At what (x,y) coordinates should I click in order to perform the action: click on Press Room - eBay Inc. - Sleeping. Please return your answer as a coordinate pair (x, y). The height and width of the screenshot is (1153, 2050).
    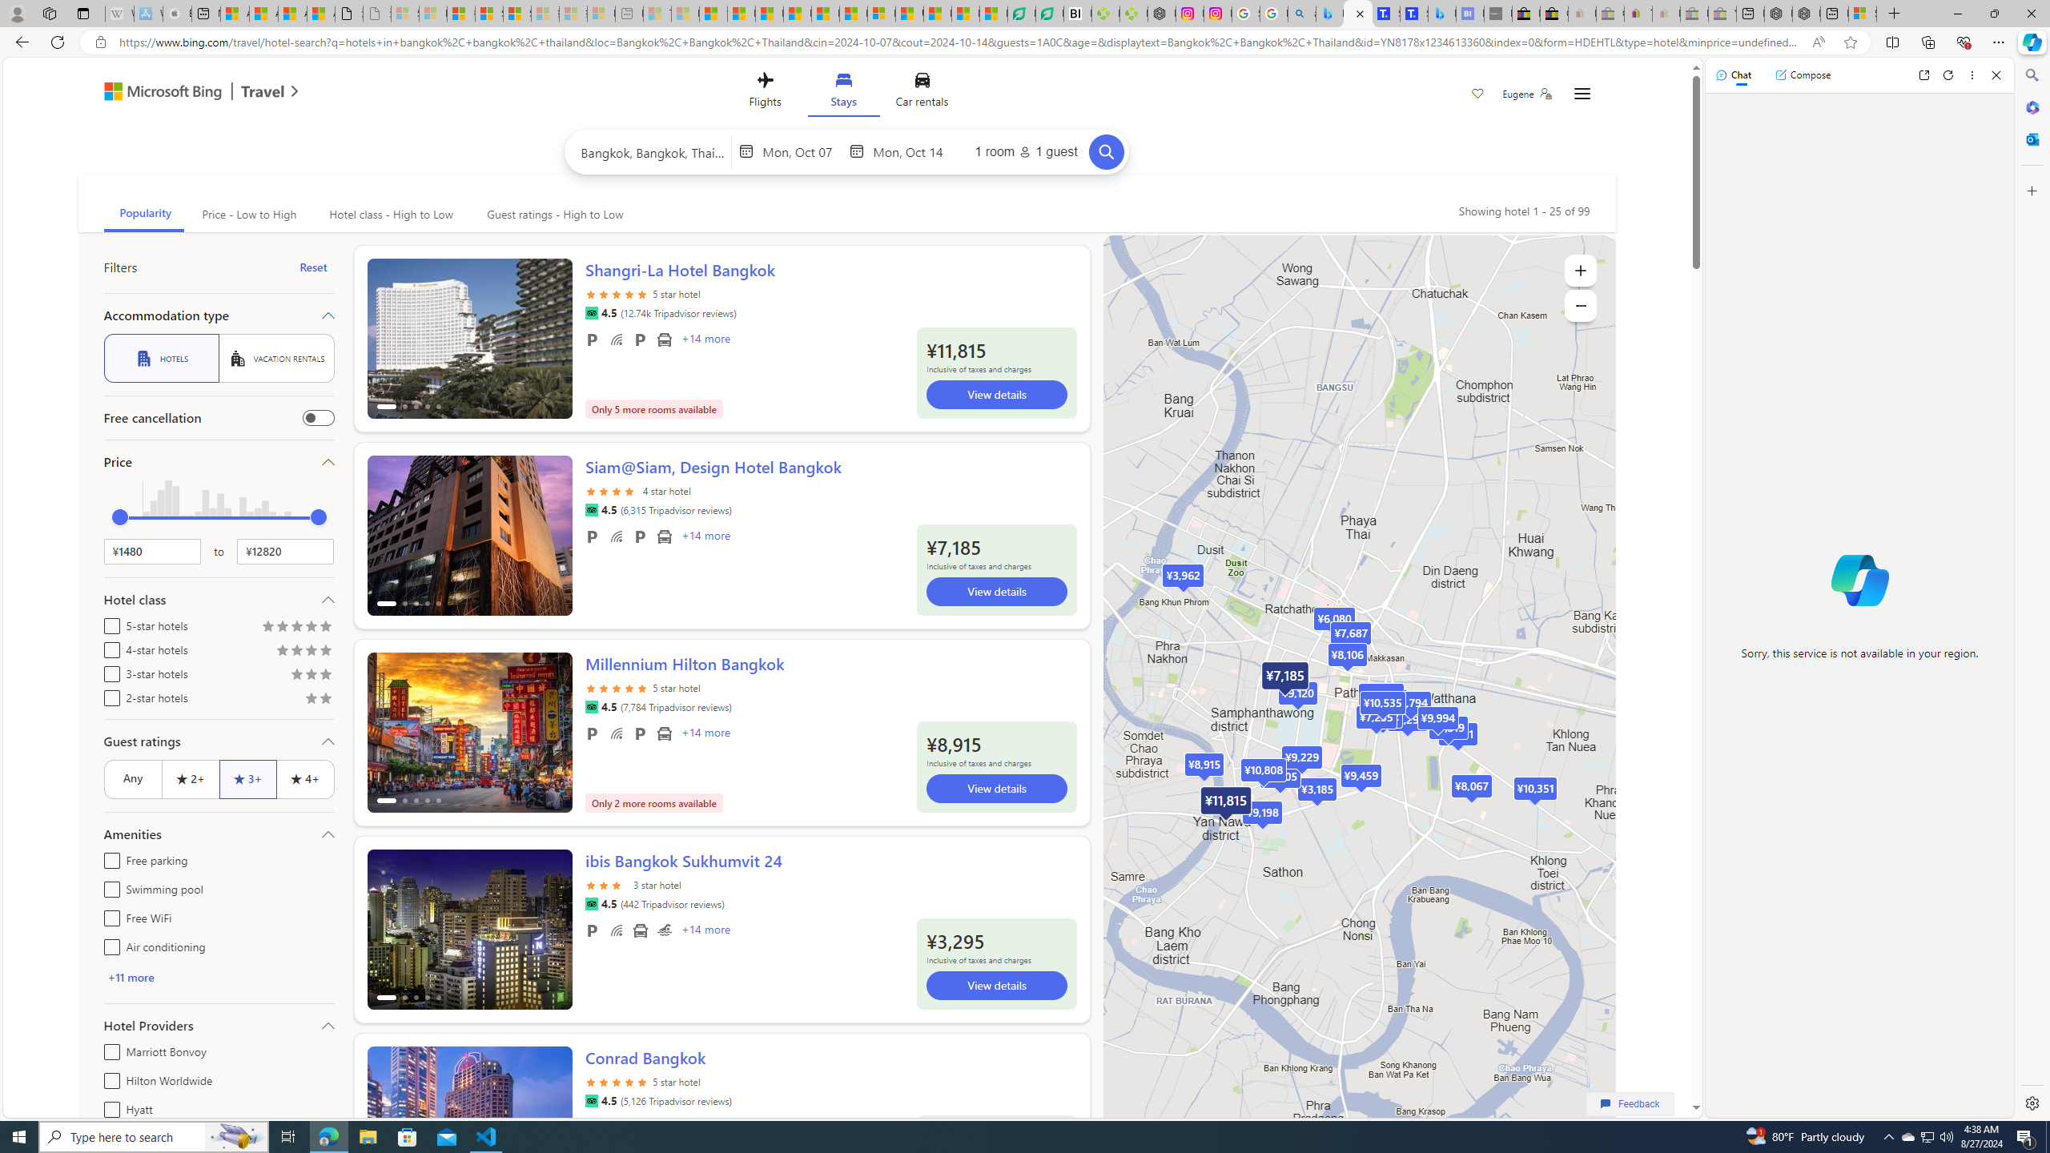
    Looking at the image, I should click on (1694, 14).